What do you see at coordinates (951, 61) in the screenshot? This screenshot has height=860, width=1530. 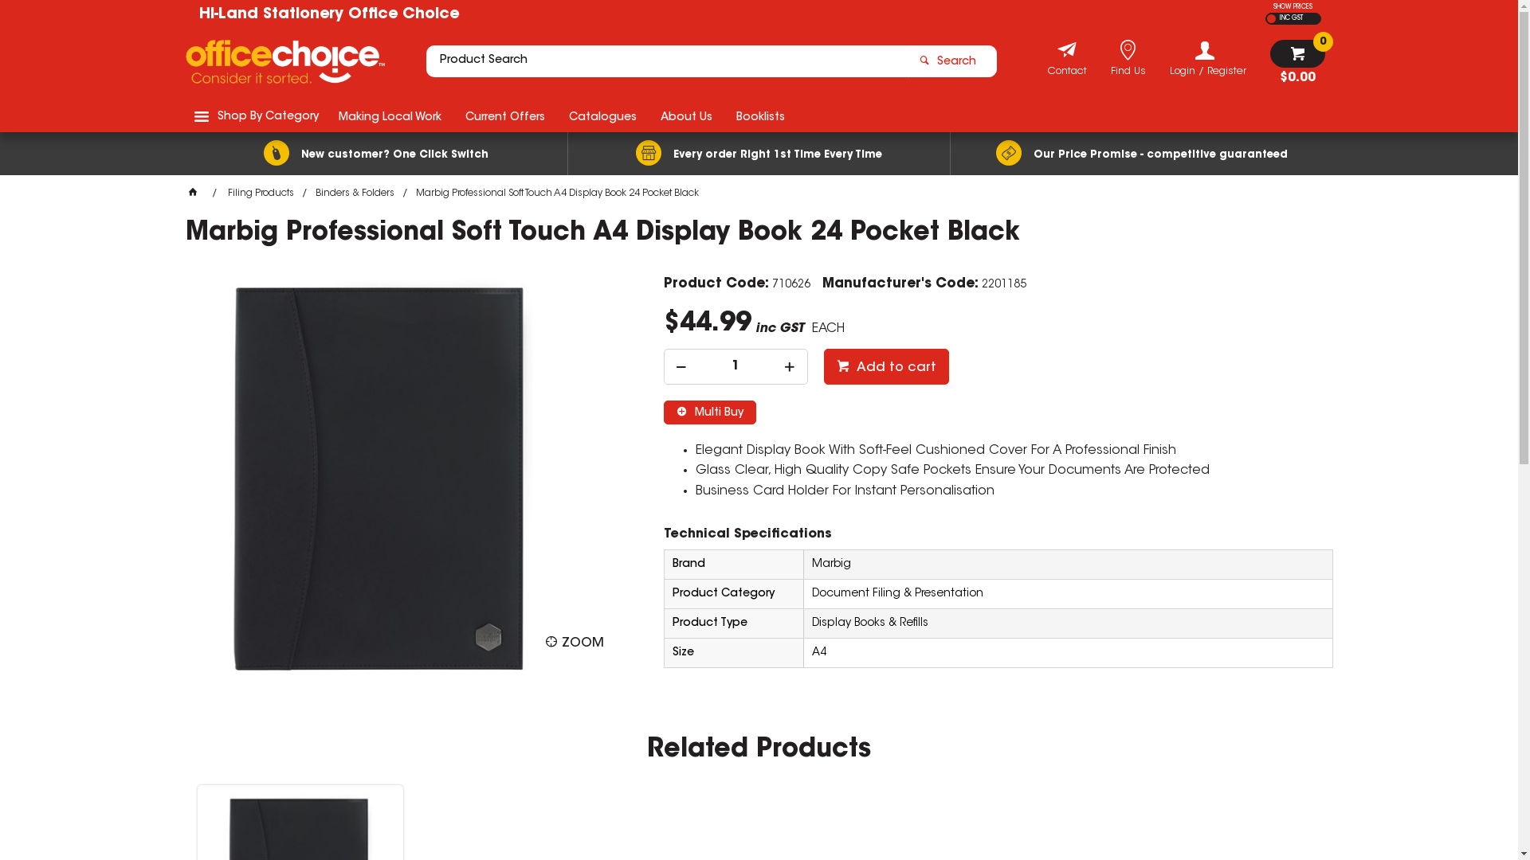 I see `Search` at bounding box center [951, 61].